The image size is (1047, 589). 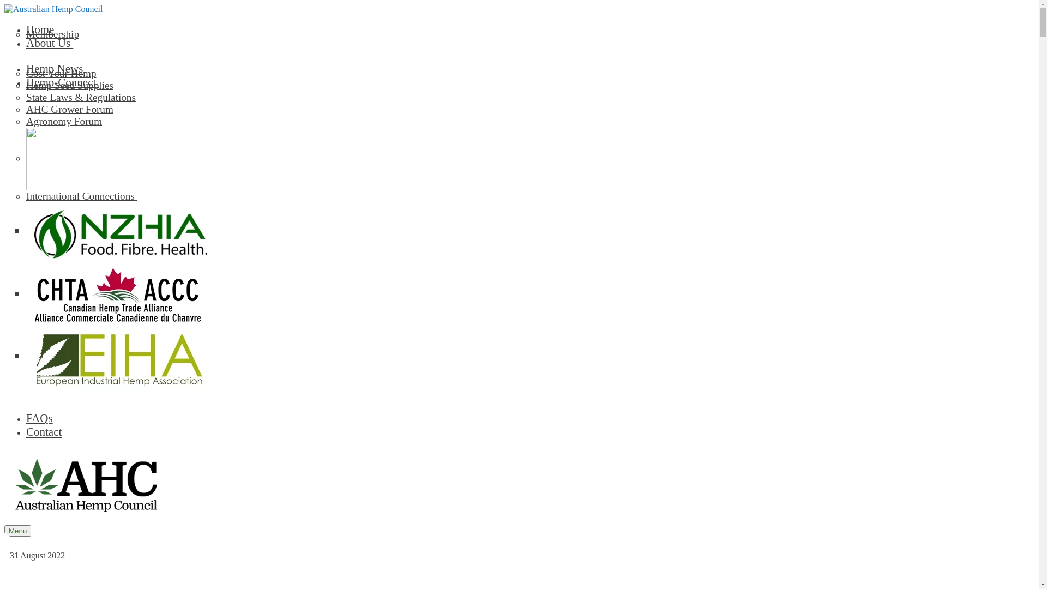 What do you see at coordinates (55, 69) in the screenshot?
I see `Hemp News` at bounding box center [55, 69].